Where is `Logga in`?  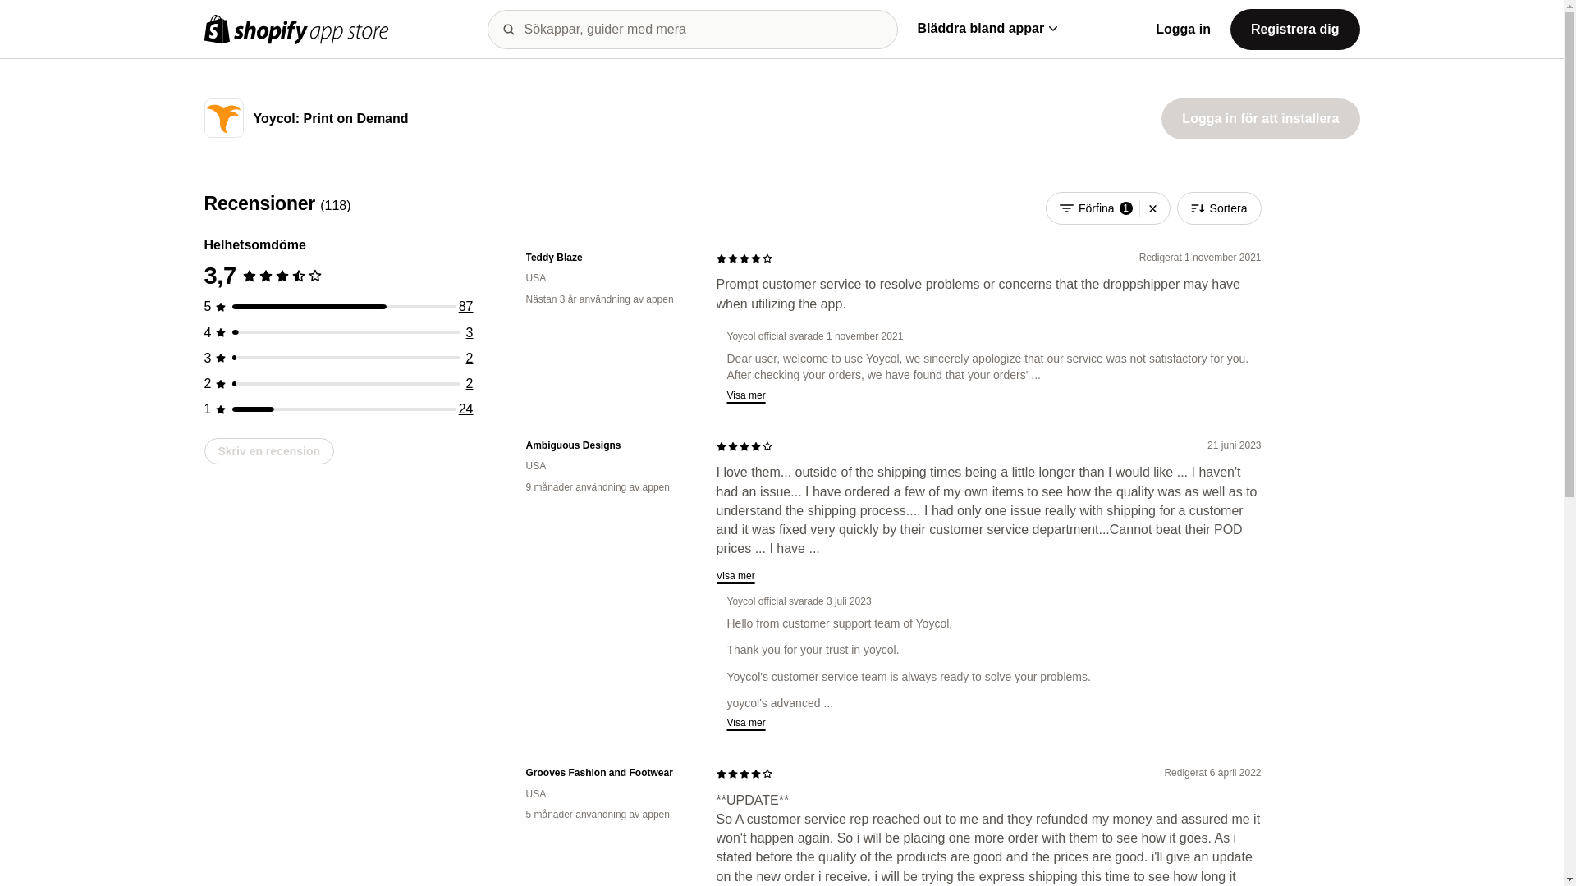 Logga in is located at coordinates (1182, 30).